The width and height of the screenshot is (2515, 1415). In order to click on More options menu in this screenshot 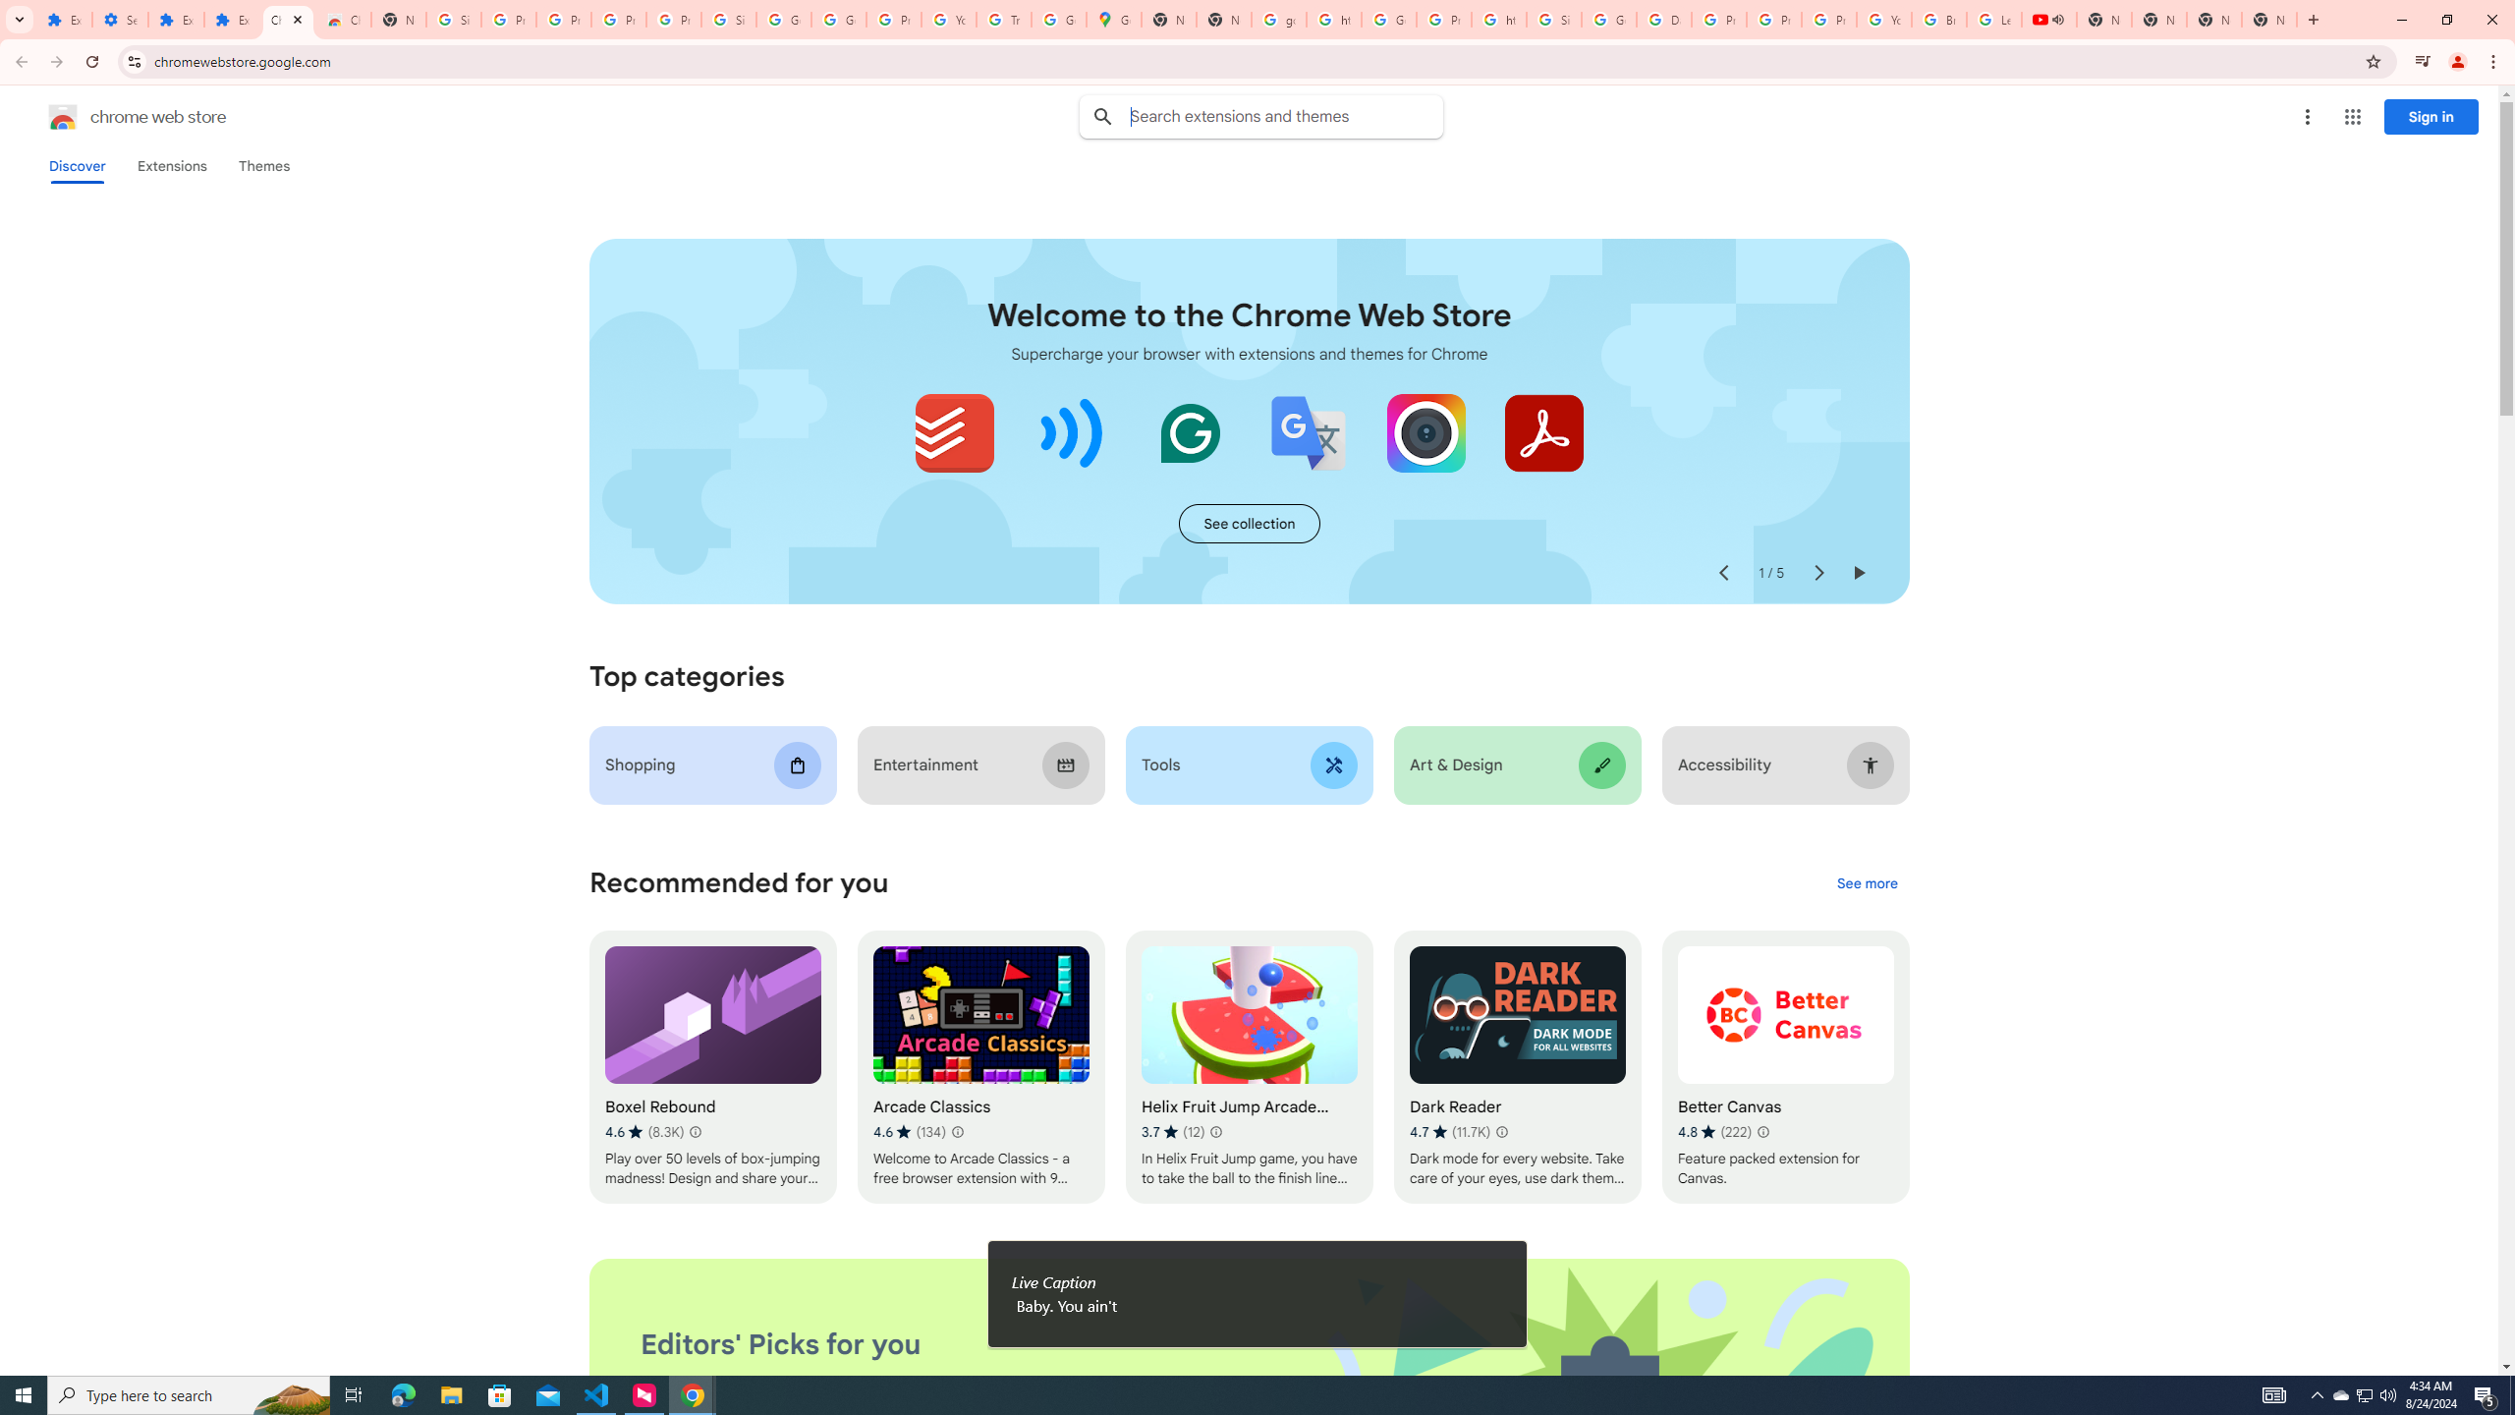, I will do `click(2307, 117)`.